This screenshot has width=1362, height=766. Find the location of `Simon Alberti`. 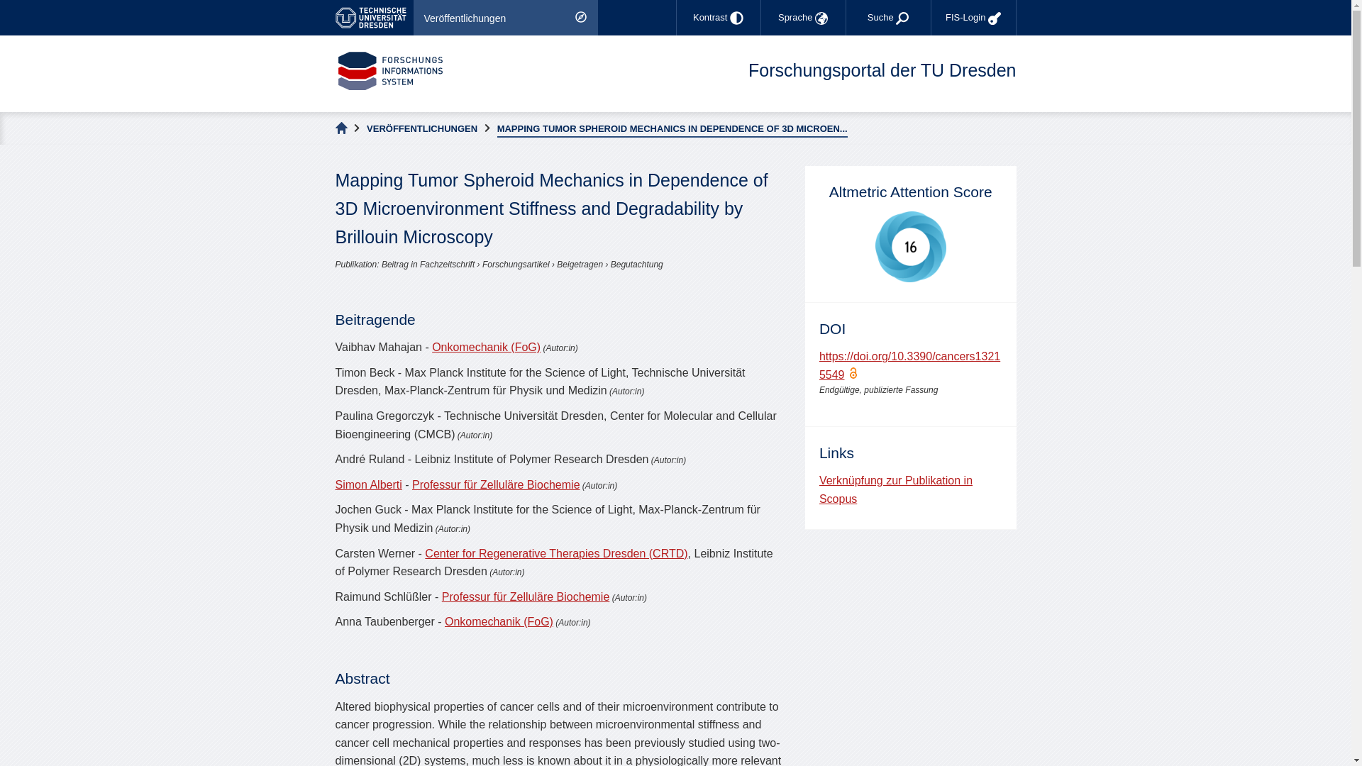

Simon Alberti is located at coordinates (368, 485).